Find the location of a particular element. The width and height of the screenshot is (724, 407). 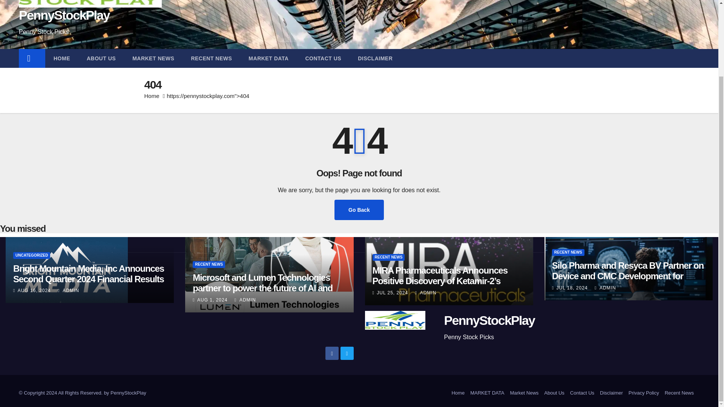

DISCLAIMER is located at coordinates (375, 58).